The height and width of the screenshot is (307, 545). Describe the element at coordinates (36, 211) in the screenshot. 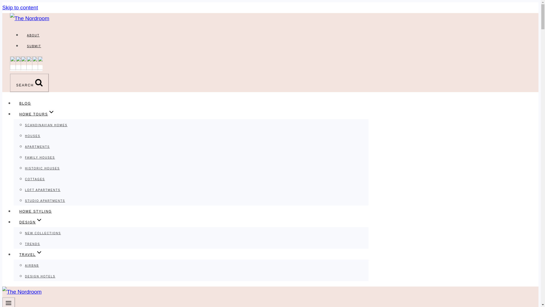

I see `HOME STYLING` at that location.